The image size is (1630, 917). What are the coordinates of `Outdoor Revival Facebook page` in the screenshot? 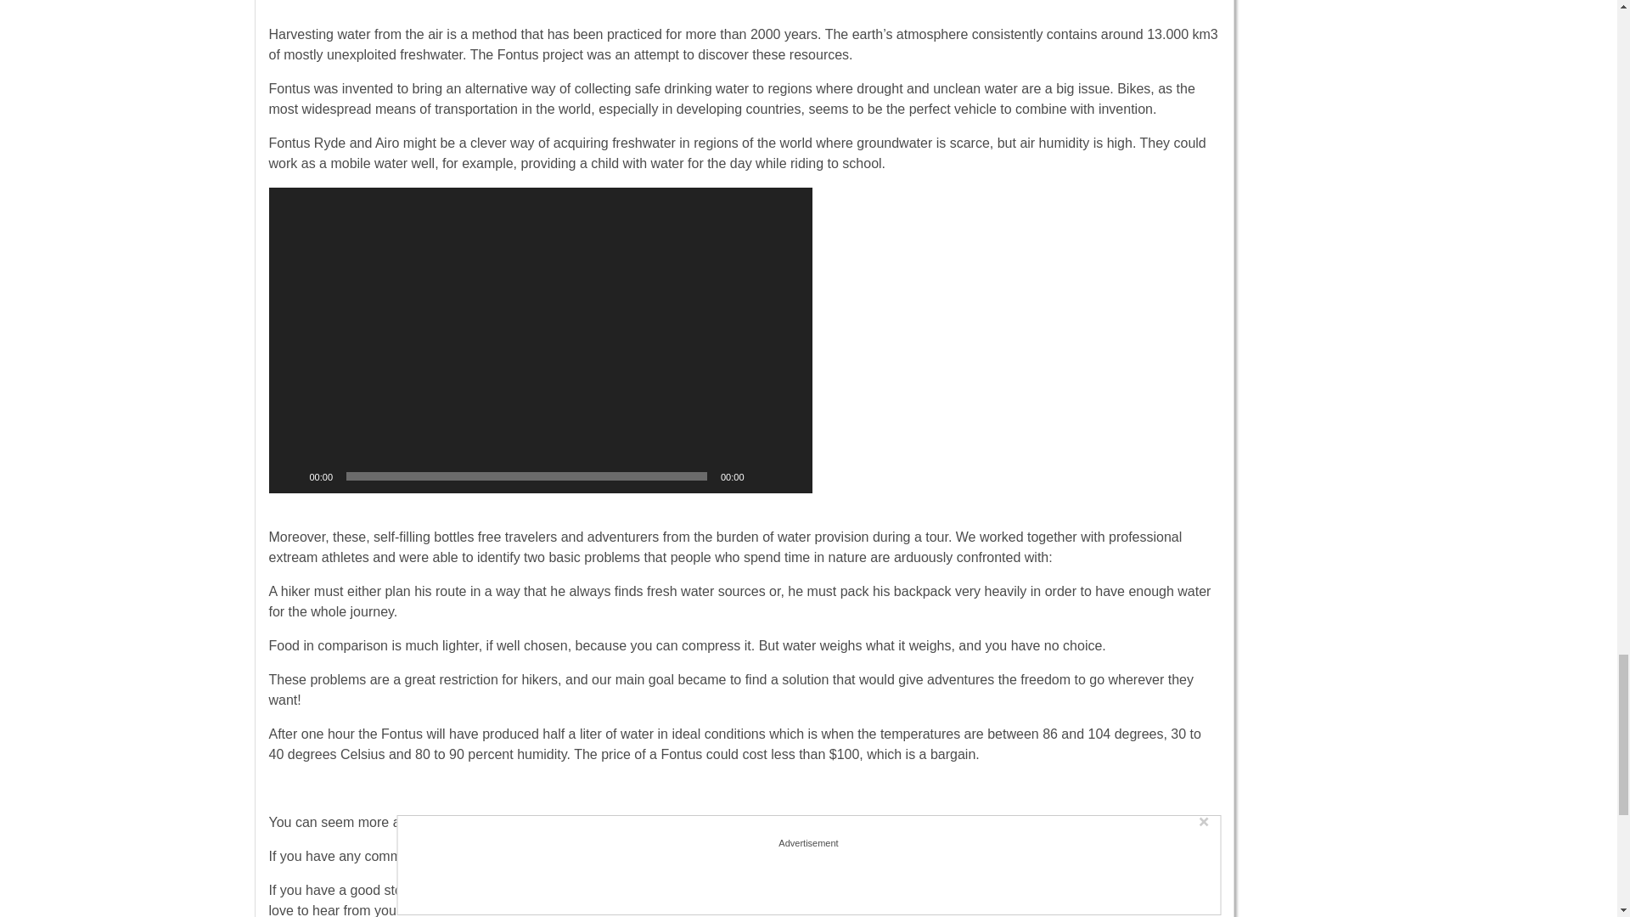 It's located at (763, 856).